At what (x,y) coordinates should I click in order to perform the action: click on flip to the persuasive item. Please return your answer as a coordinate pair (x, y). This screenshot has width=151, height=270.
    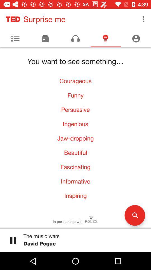
    Looking at the image, I should click on (75, 110).